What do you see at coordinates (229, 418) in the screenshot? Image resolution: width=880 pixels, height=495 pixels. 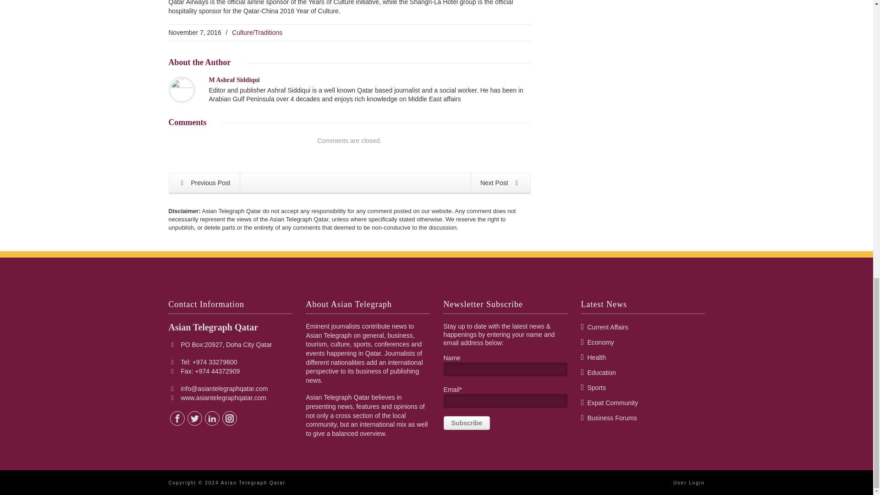 I see `Instagram` at bounding box center [229, 418].